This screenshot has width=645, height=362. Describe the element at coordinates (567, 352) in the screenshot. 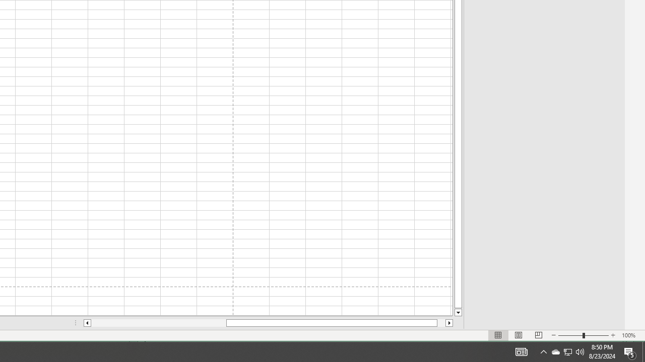

I see `Page right` at that location.